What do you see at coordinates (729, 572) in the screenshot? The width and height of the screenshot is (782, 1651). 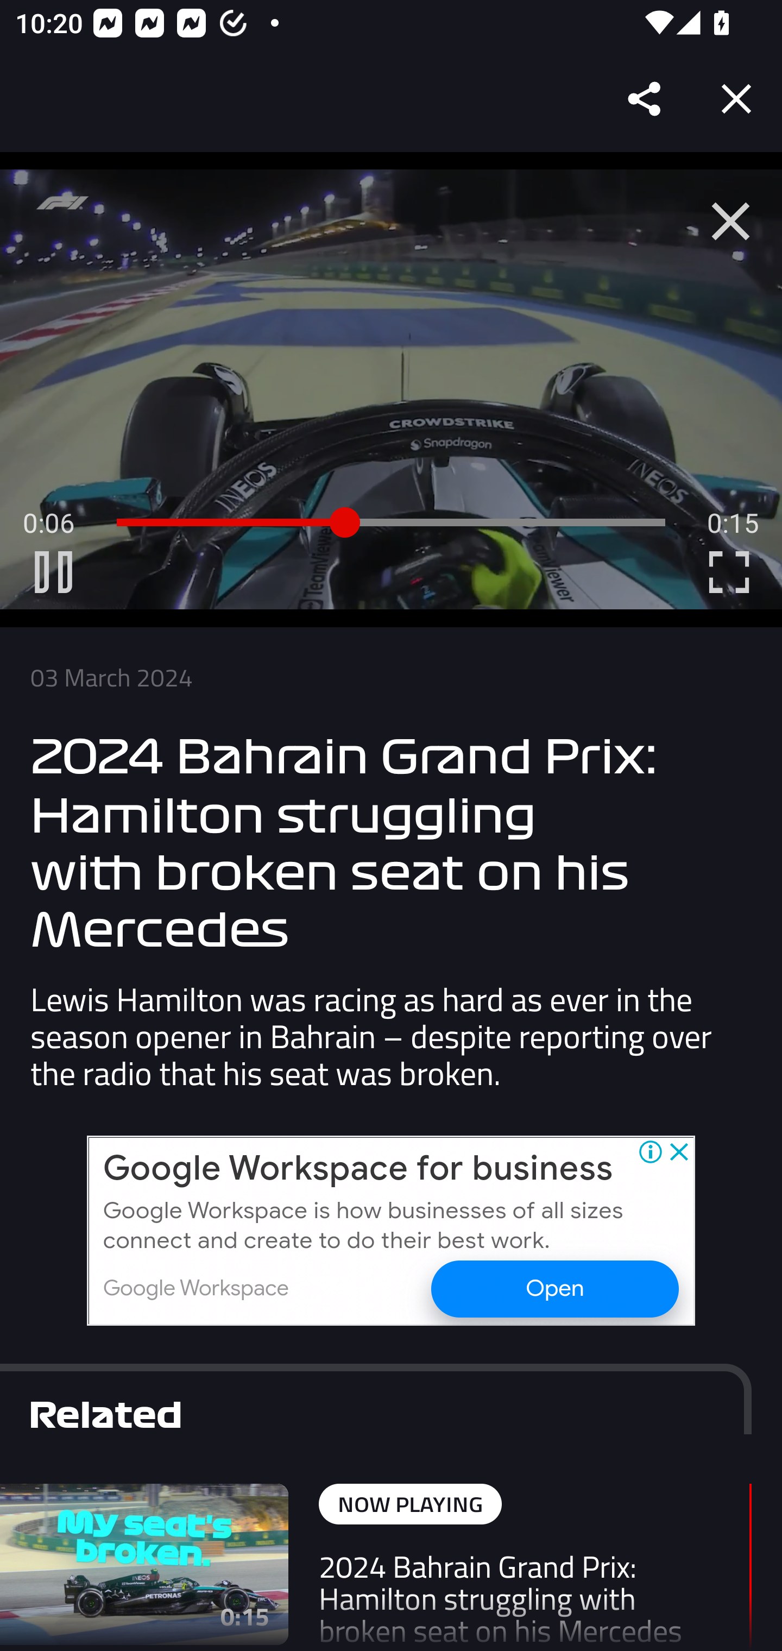 I see `C Enter Fullscreen` at bounding box center [729, 572].